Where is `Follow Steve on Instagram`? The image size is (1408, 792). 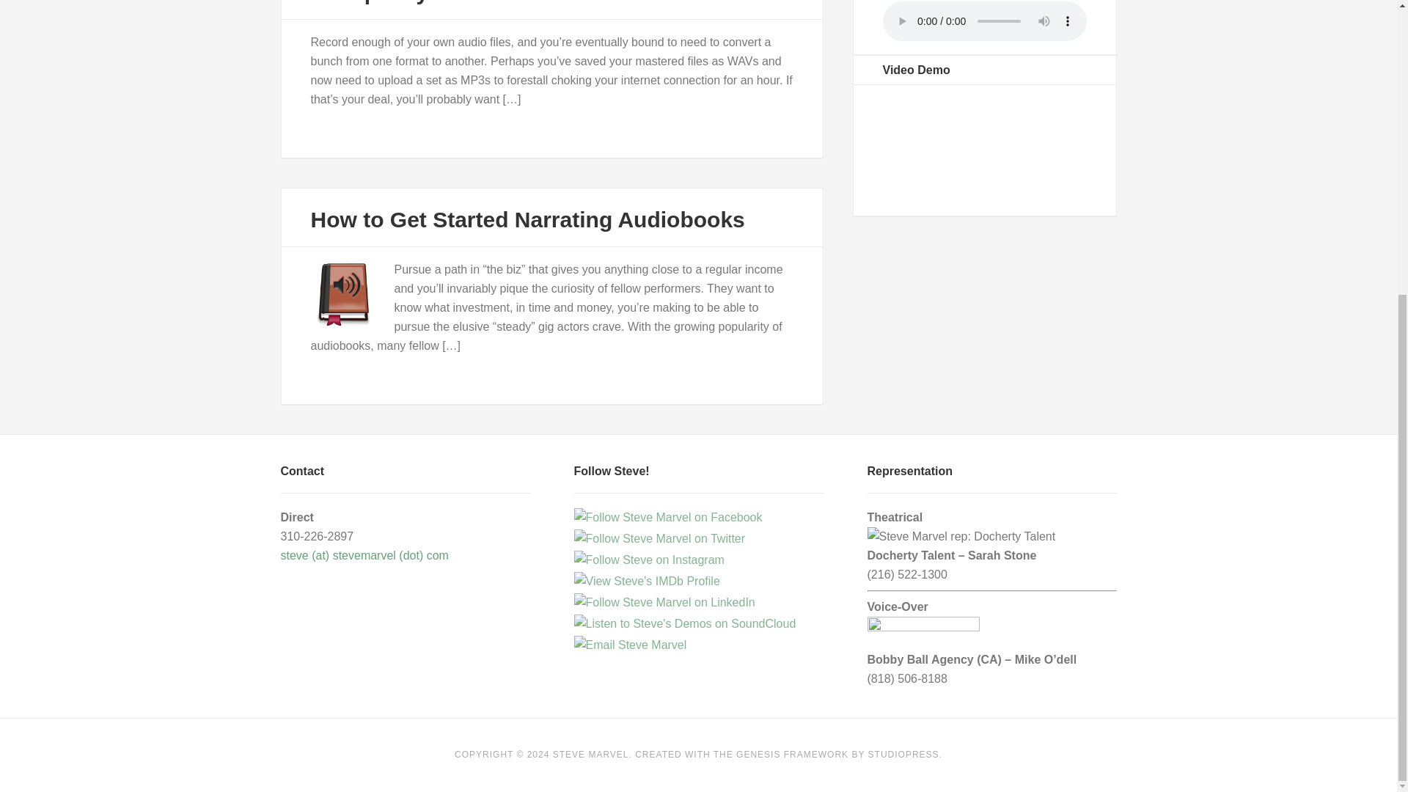 Follow Steve on Instagram is located at coordinates (648, 560).